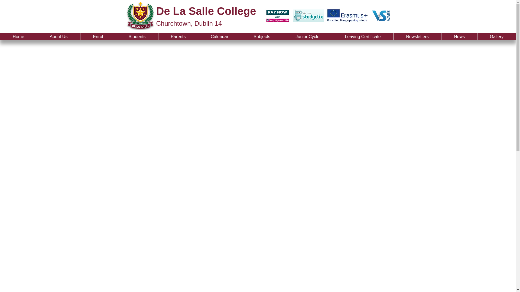  What do you see at coordinates (219, 37) in the screenshot?
I see `Calendar` at bounding box center [219, 37].